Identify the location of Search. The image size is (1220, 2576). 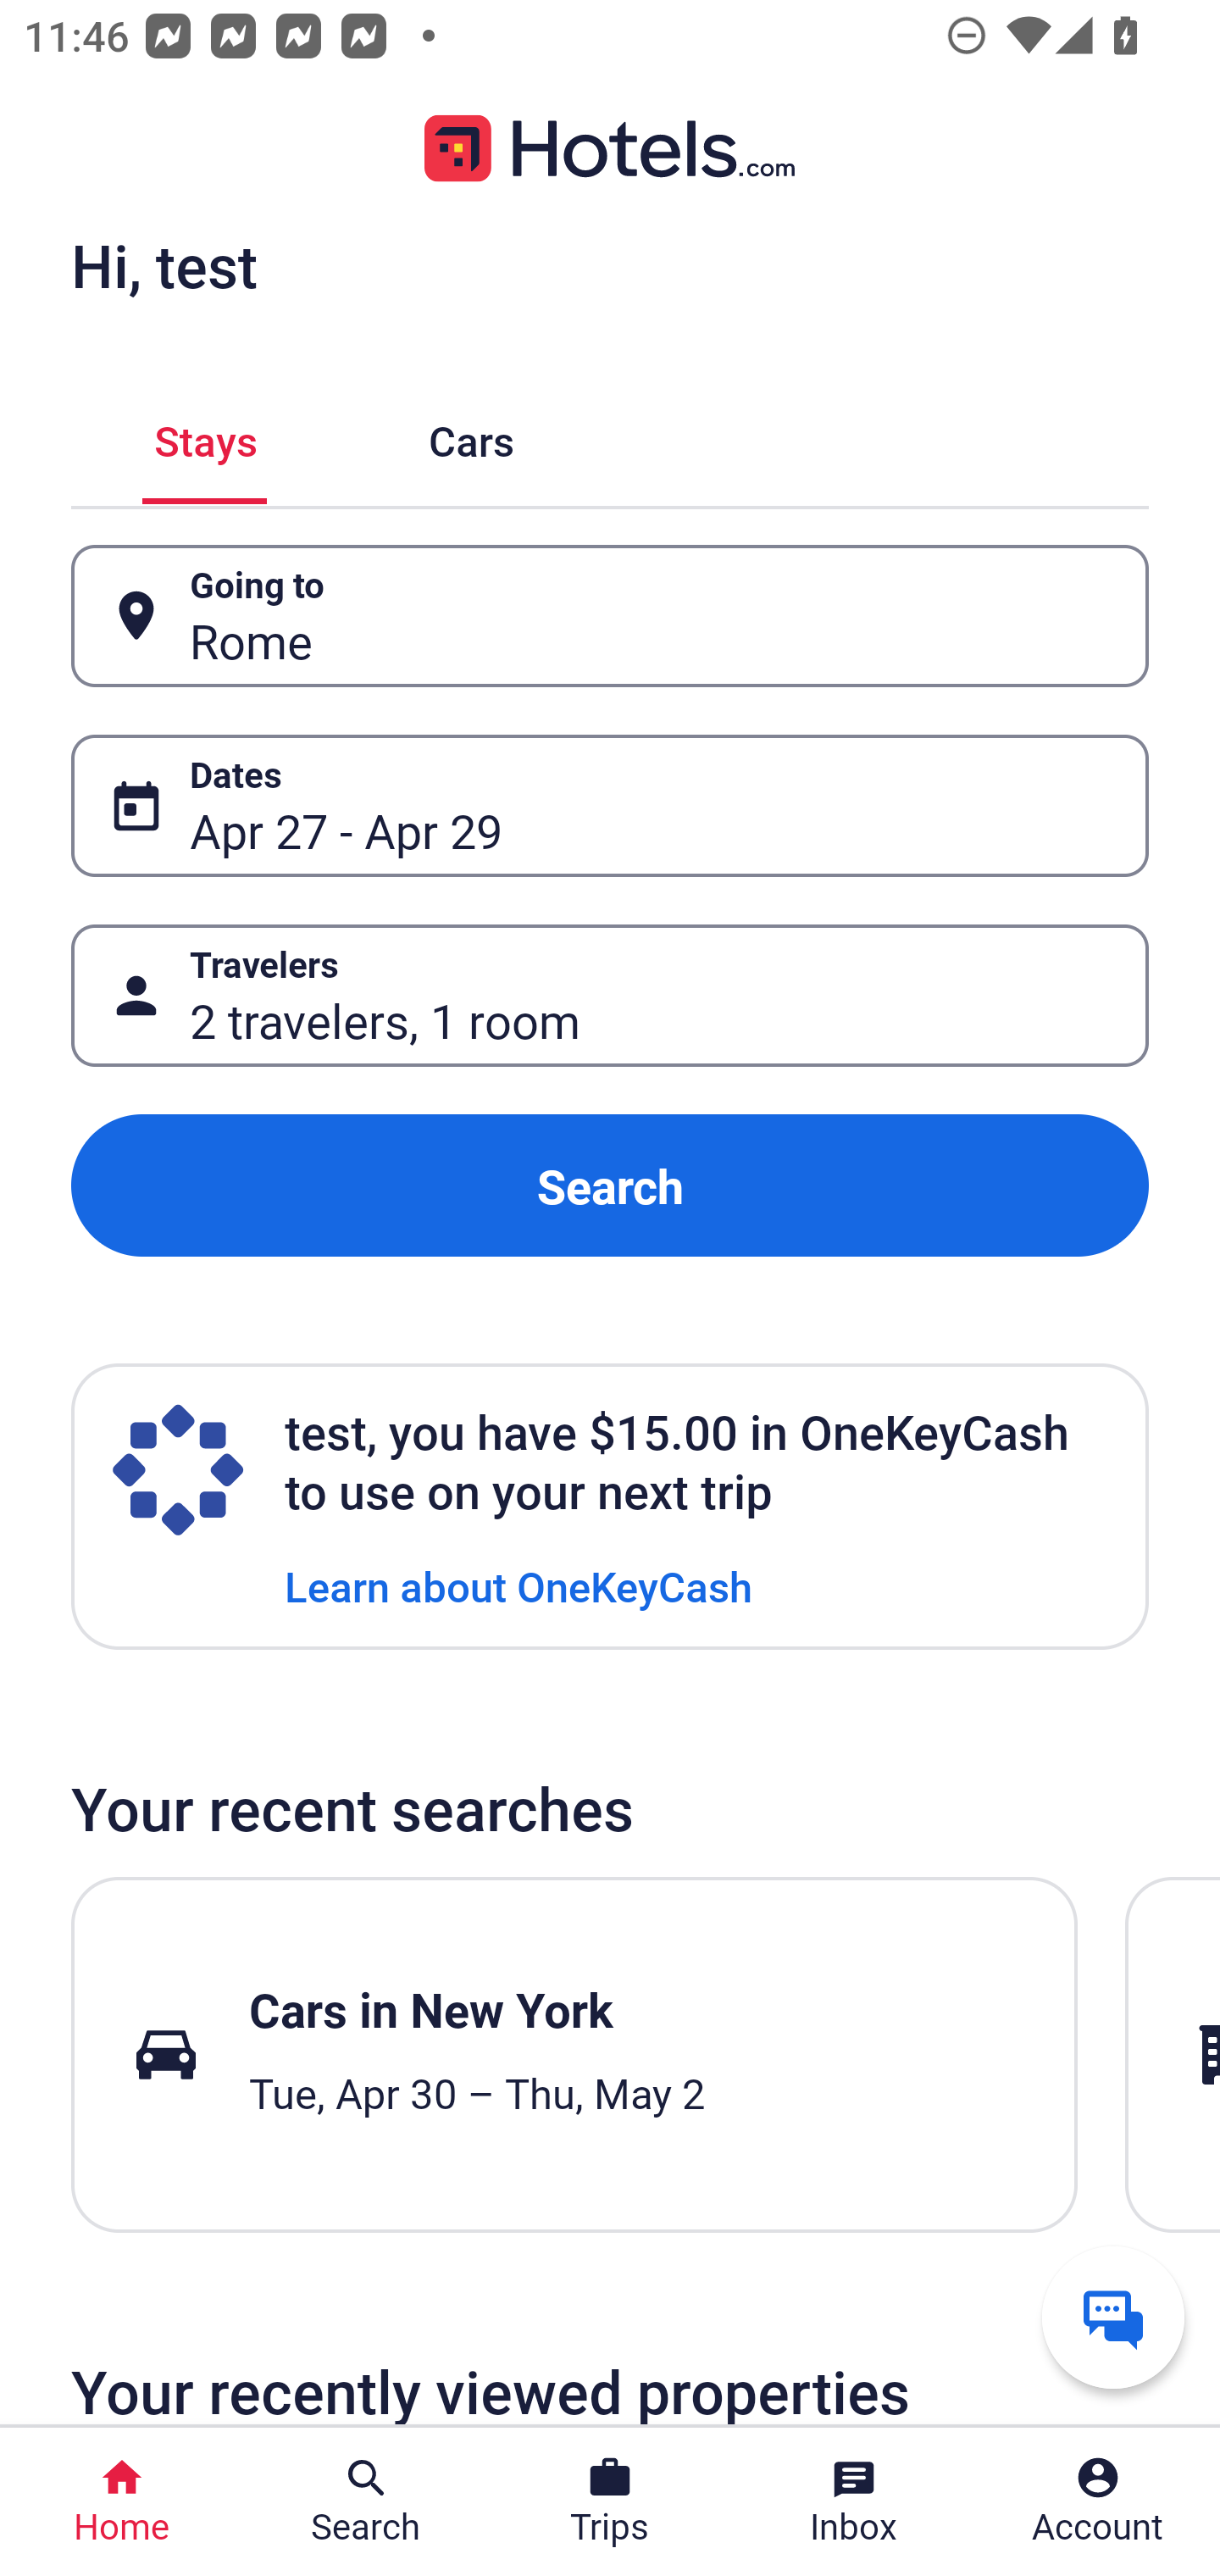
(610, 1186).